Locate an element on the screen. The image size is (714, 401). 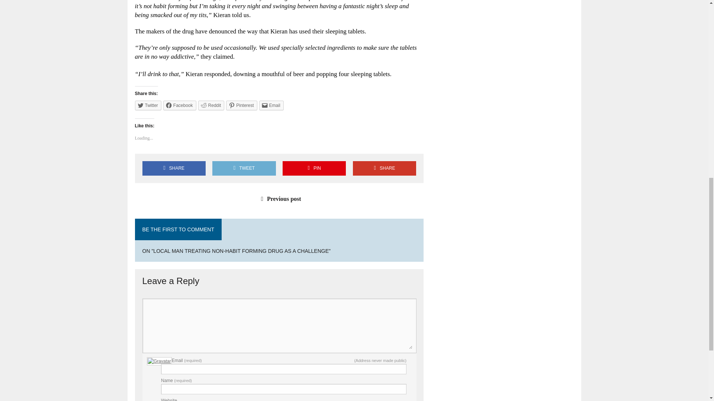
Click to share on Facebook is located at coordinates (180, 105).